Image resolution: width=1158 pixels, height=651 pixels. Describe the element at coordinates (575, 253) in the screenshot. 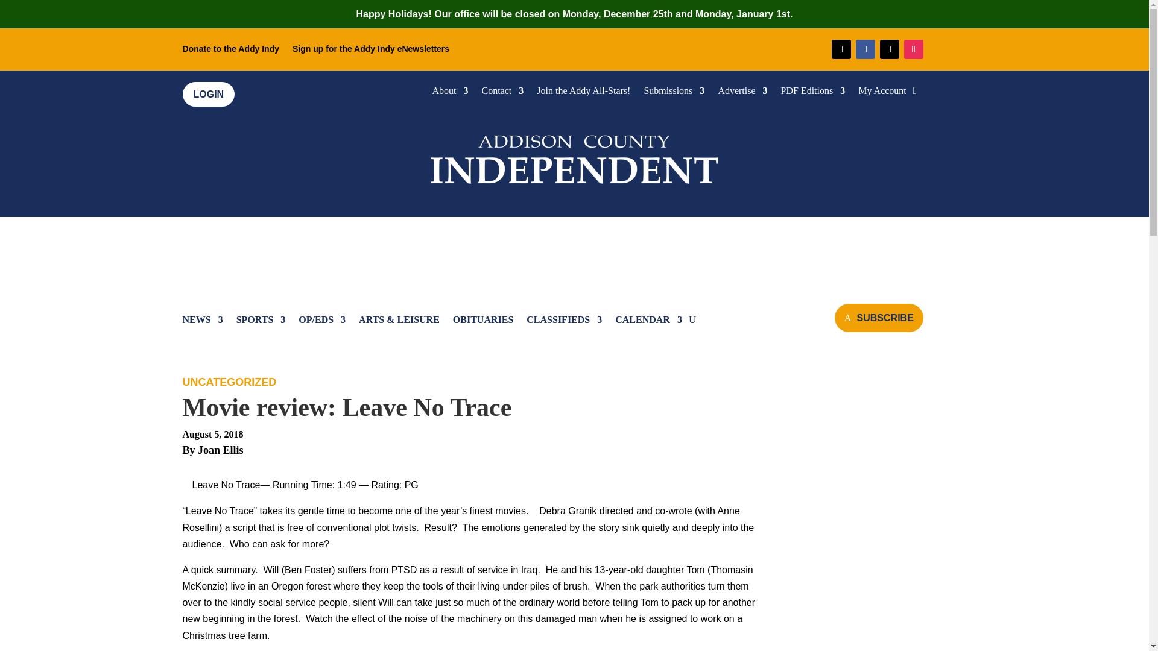

I see `3rd party ad content` at that location.